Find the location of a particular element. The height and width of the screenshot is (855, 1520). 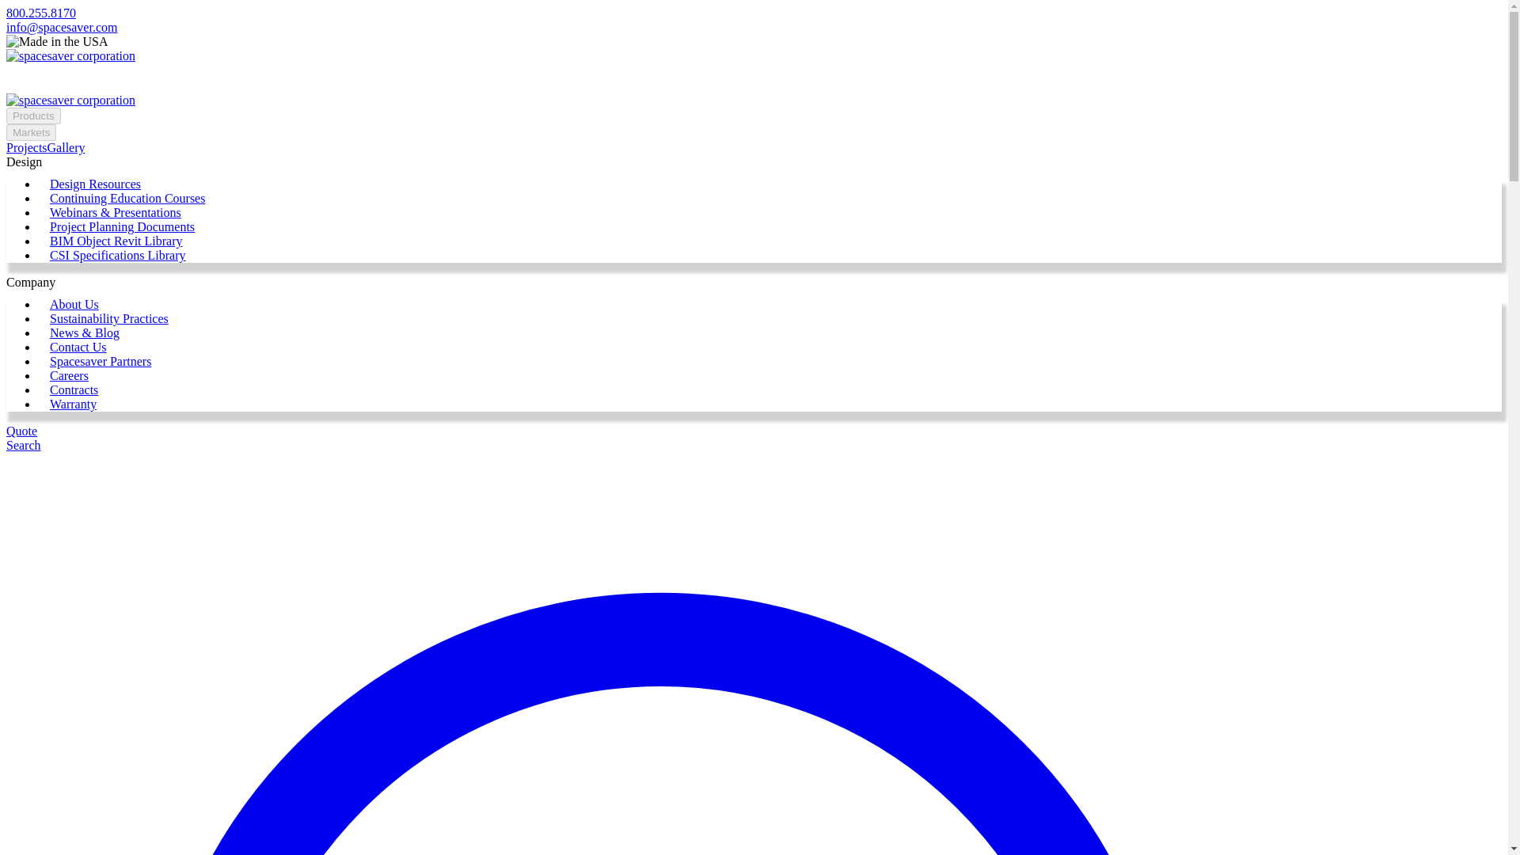

Contact Us is located at coordinates (78, 347).